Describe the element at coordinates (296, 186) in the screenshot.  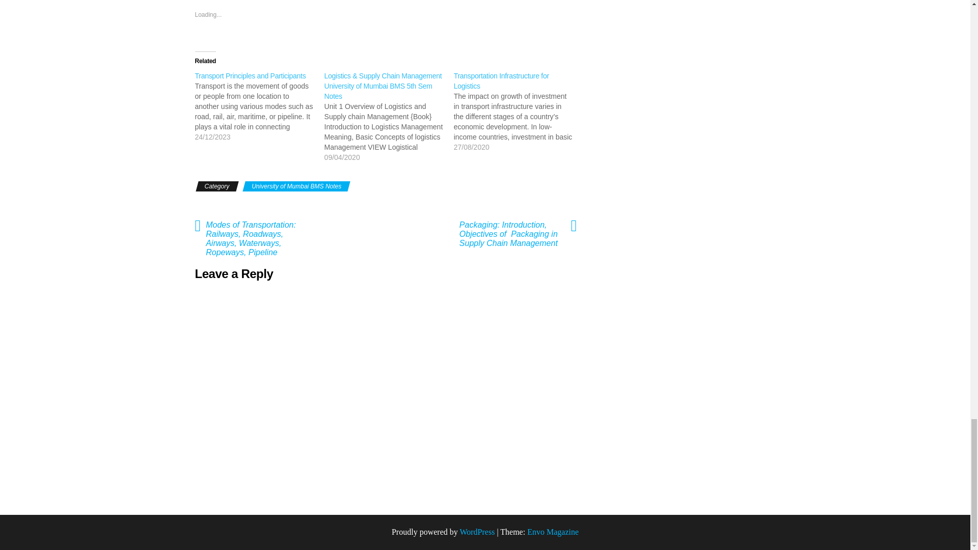
I see `University of Mumbai BMS Notes` at that location.